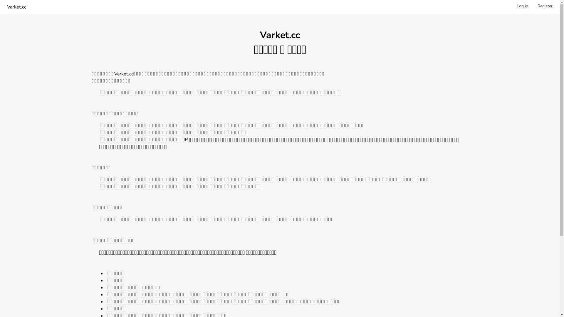 This screenshot has height=317, width=564. I want to click on Log in, so click(522, 7).